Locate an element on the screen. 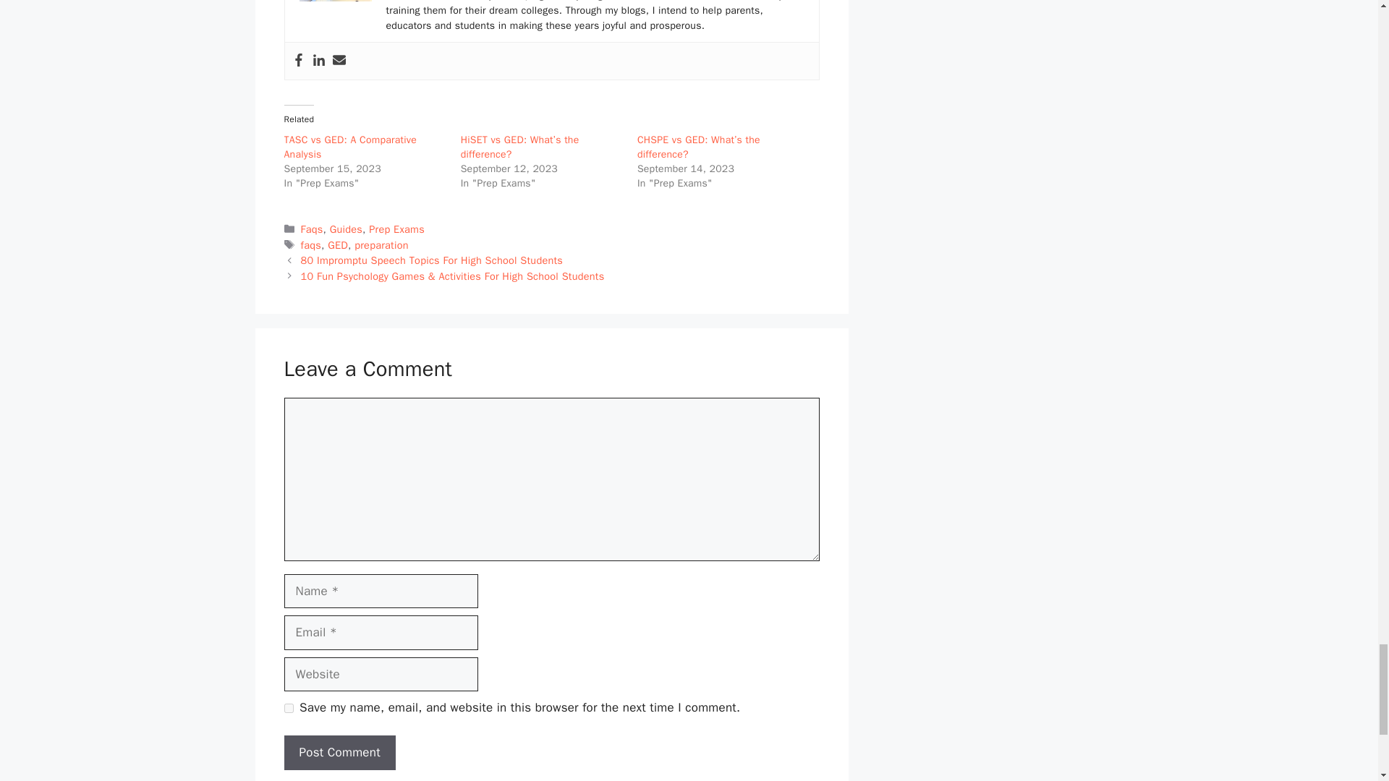 The image size is (1389, 781). GED is located at coordinates (338, 244).